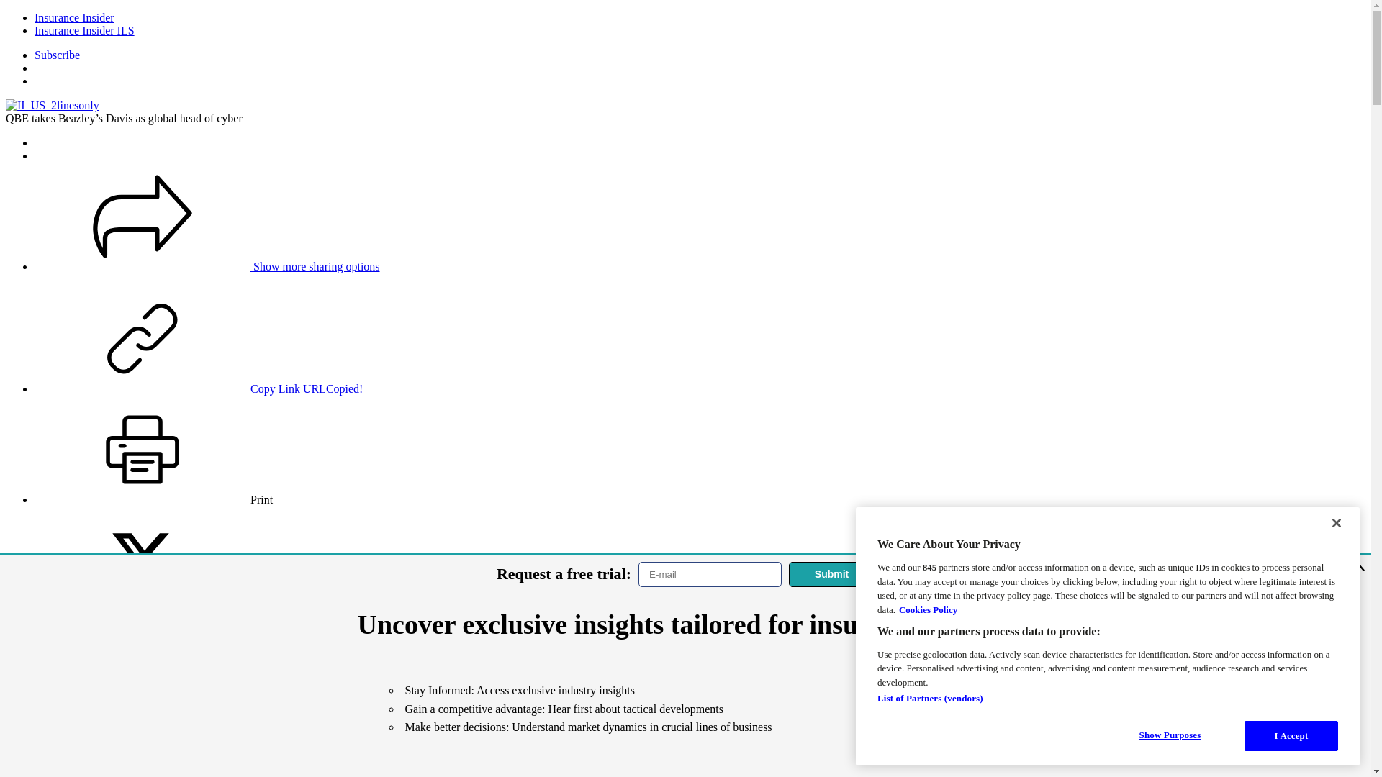 This screenshot has width=1382, height=777. Describe the element at coordinates (832, 574) in the screenshot. I see `Submit` at that location.